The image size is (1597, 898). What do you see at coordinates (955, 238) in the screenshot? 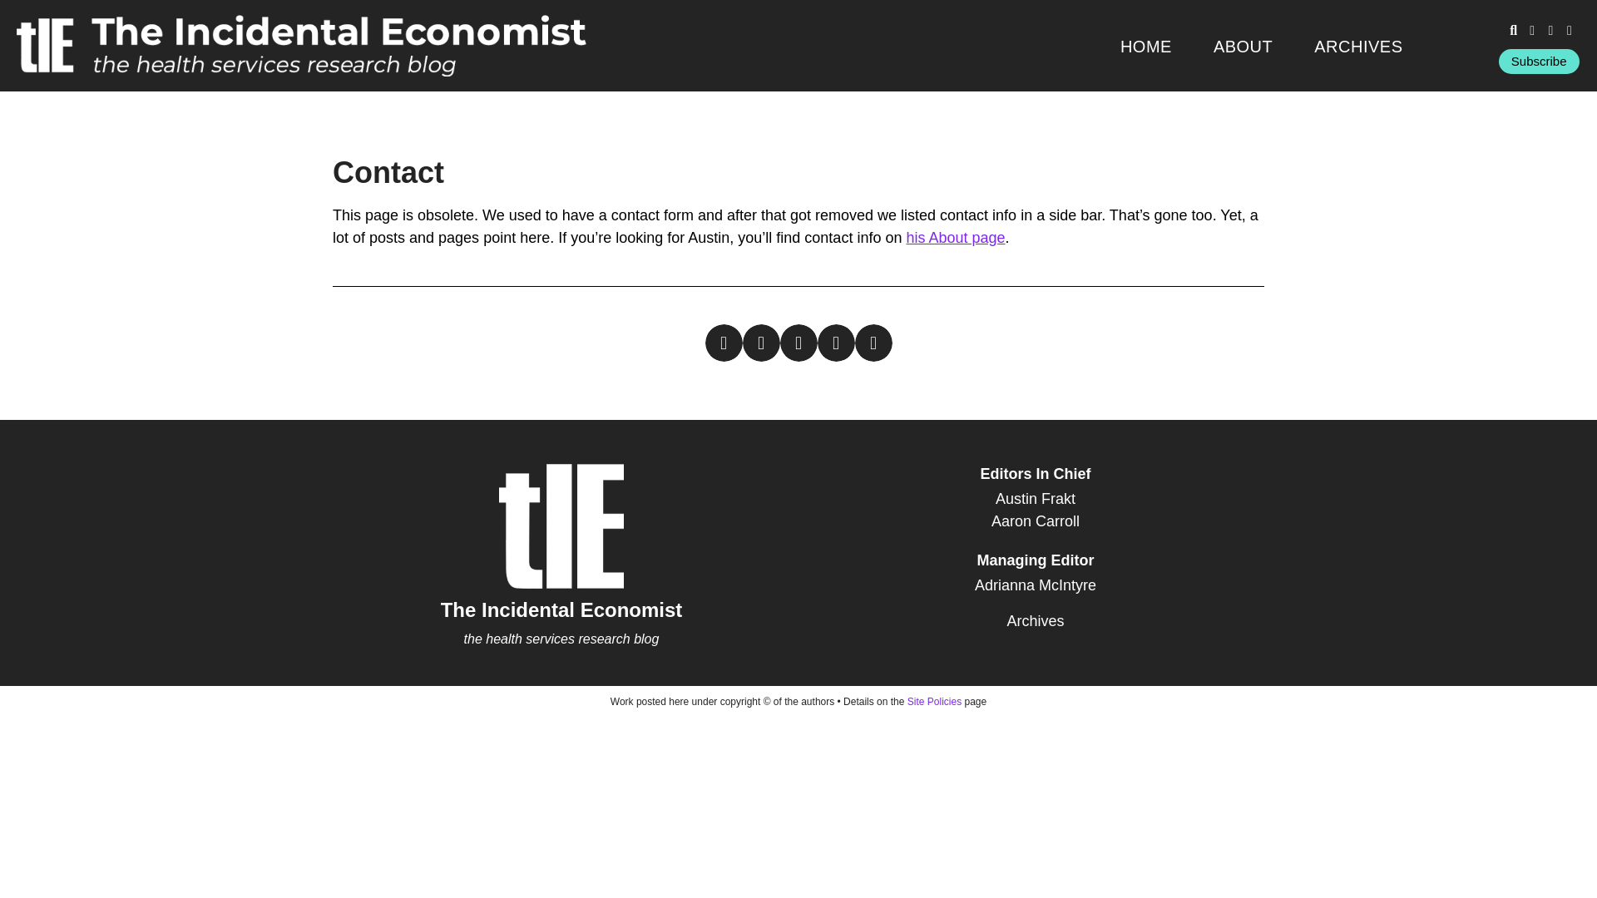
I see `his About page` at bounding box center [955, 238].